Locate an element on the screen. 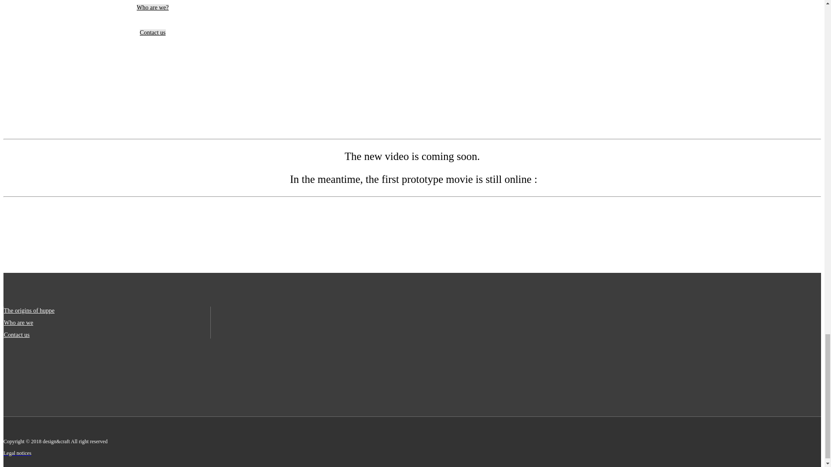 The width and height of the screenshot is (831, 467). Who are we? is located at coordinates (152, 7).